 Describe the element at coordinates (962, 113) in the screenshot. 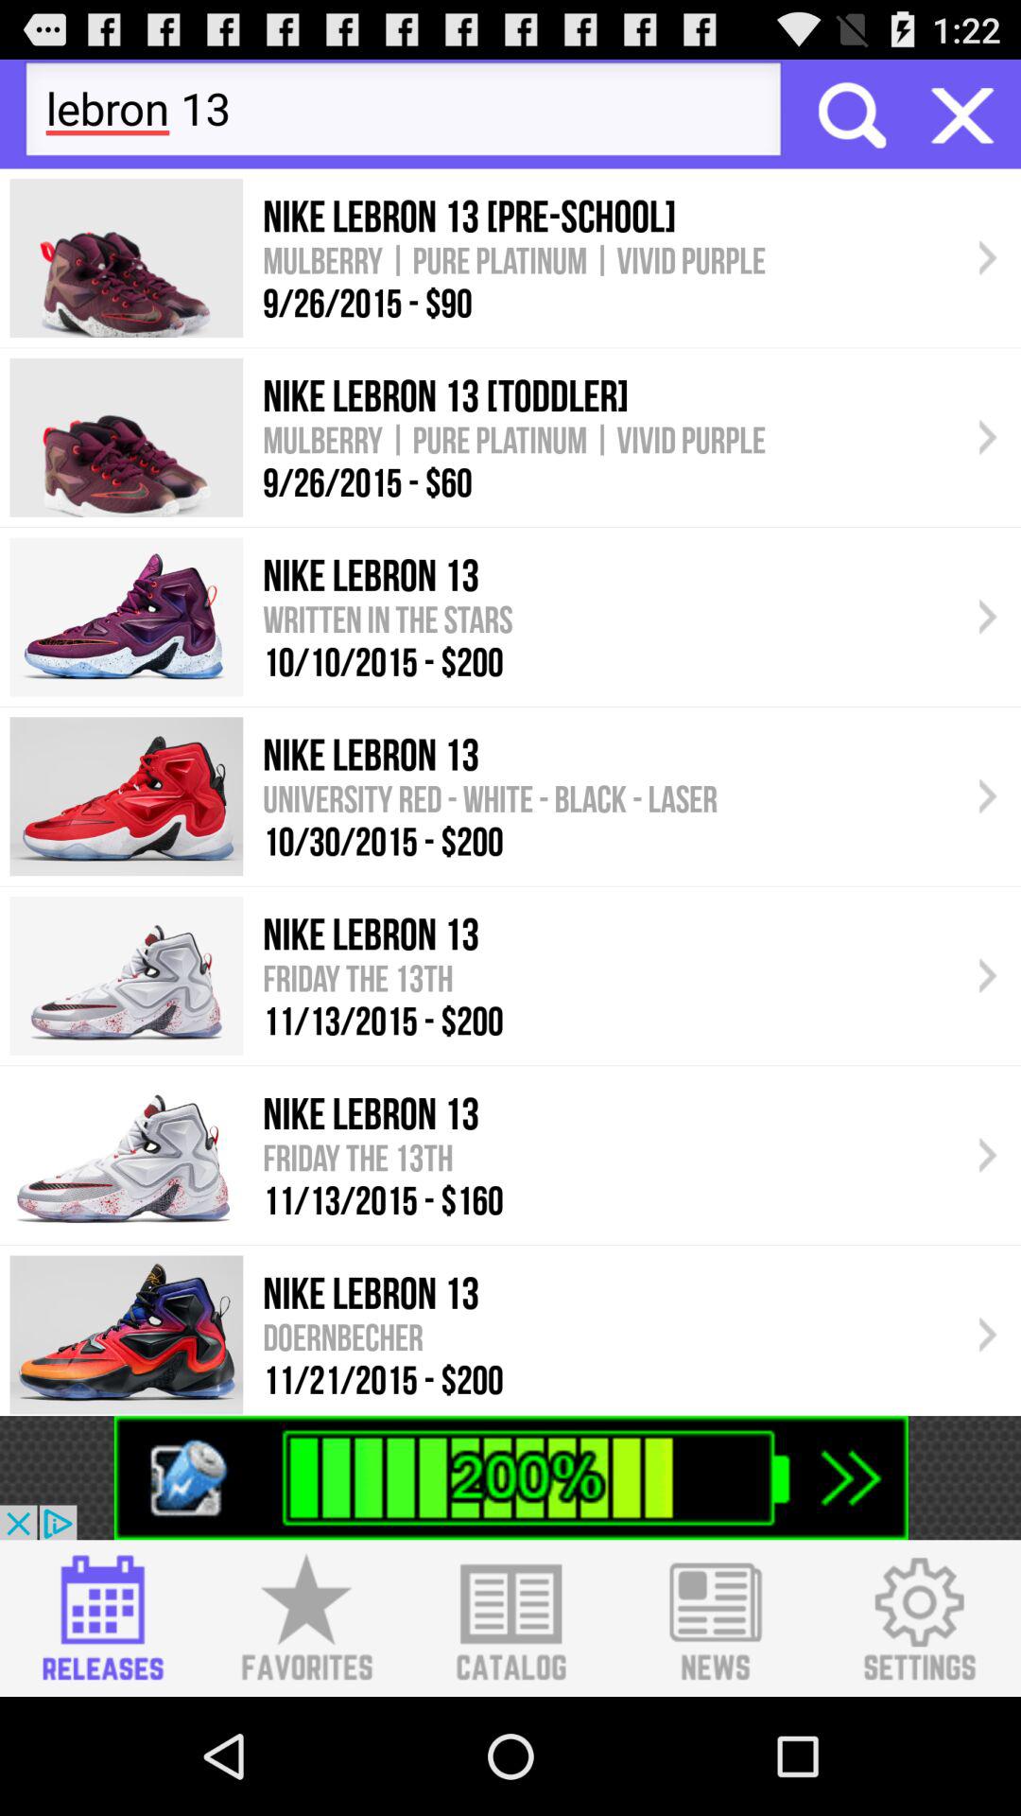

I see `close/ exit` at that location.